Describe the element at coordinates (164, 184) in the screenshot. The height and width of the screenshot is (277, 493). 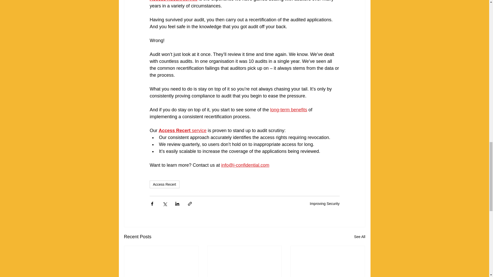
I see `Access Recert` at that location.